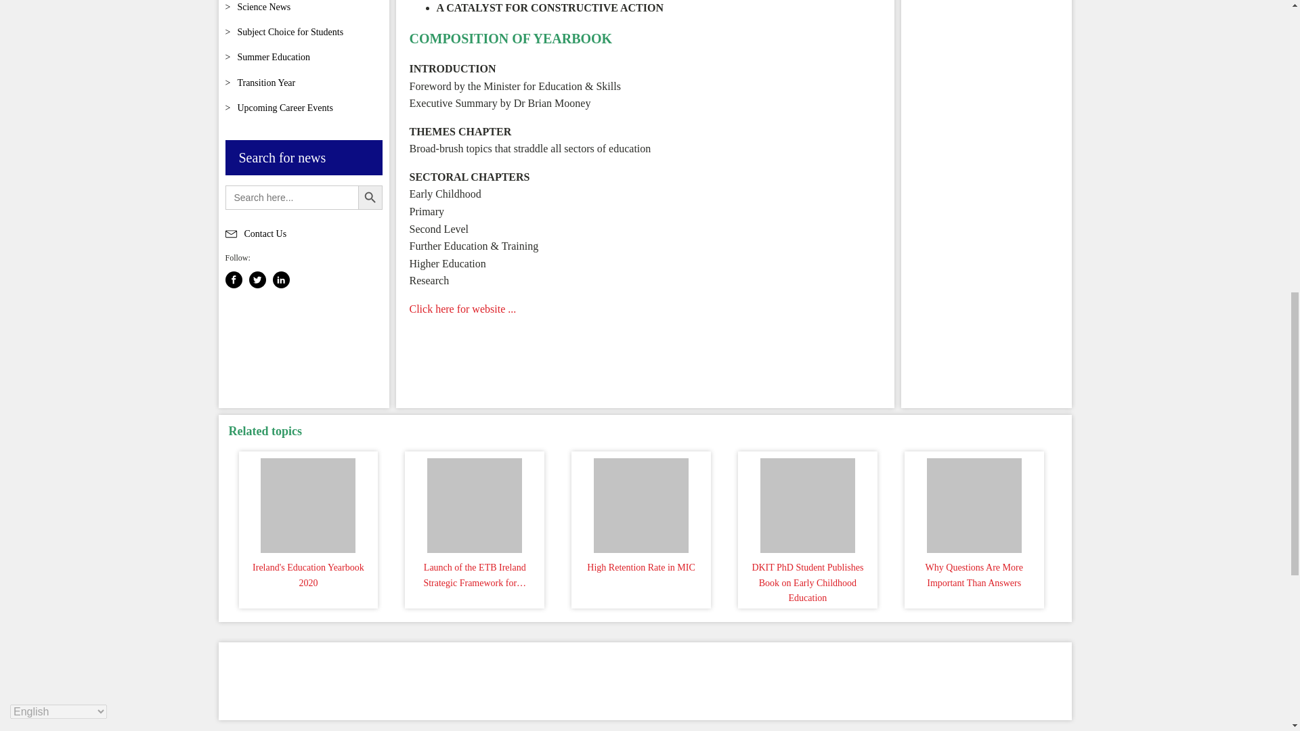  Describe the element at coordinates (309, 502) in the screenshot. I see `Ireland's Education Yearbook 2020` at that location.